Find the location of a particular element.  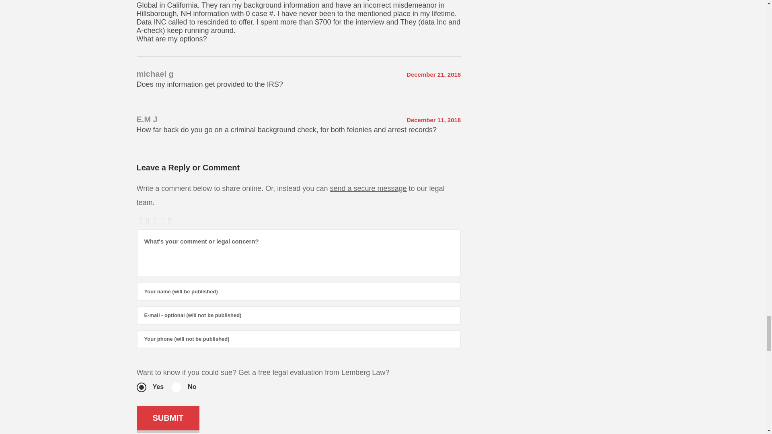

1 star is located at coordinates (140, 222).